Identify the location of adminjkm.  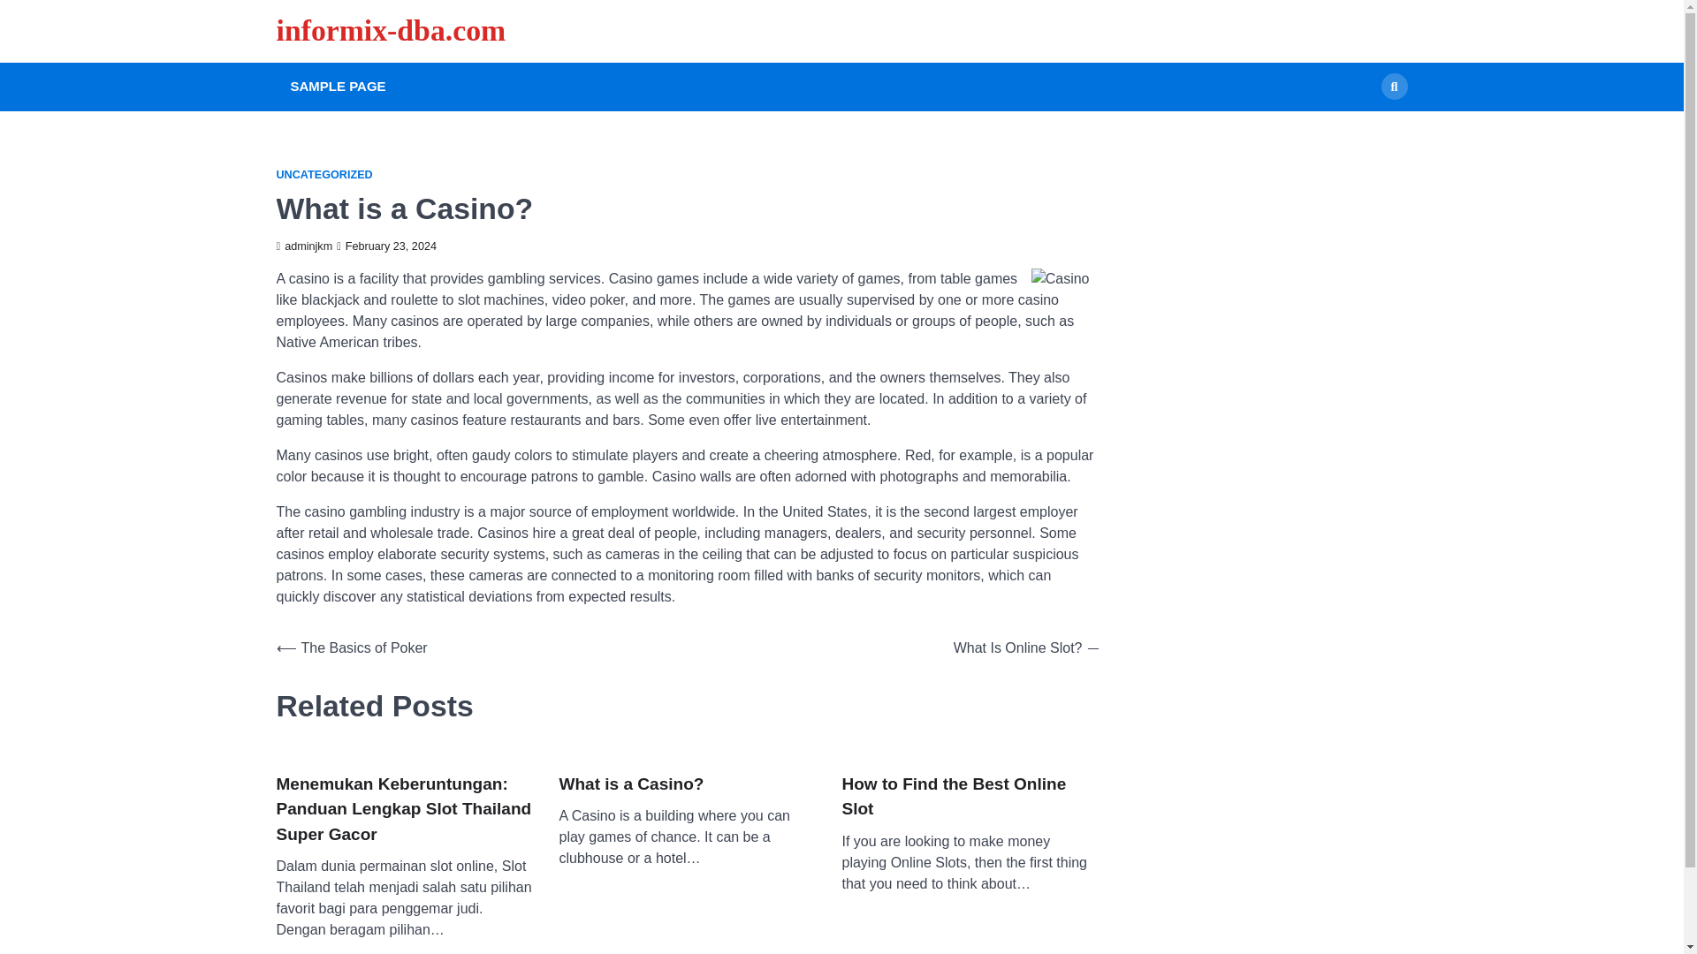
(304, 246).